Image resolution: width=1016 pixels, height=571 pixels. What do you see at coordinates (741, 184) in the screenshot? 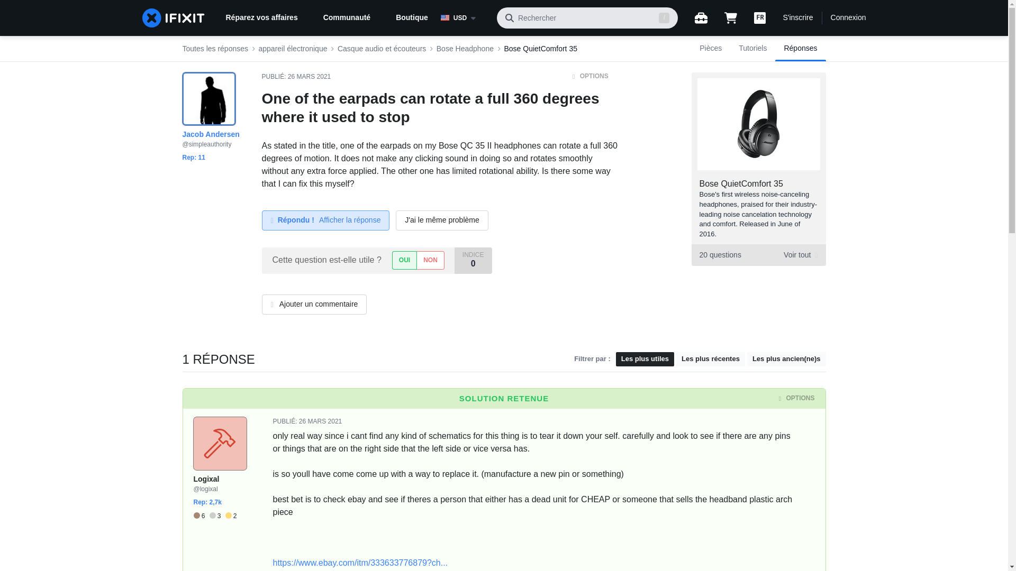
I see `Connexion` at bounding box center [741, 184].